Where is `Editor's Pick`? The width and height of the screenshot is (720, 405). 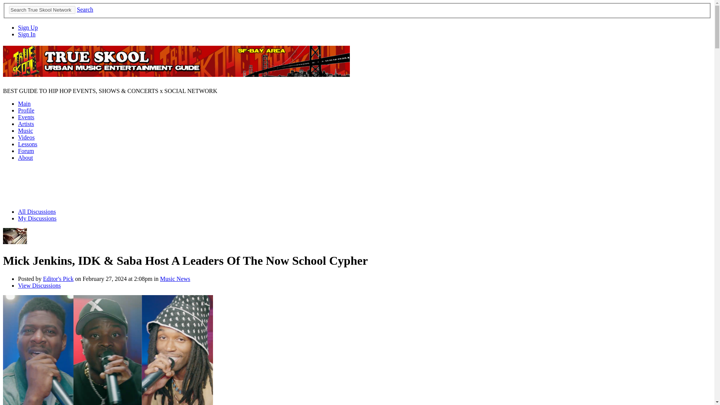
Editor's Pick is located at coordinates (15, 242).